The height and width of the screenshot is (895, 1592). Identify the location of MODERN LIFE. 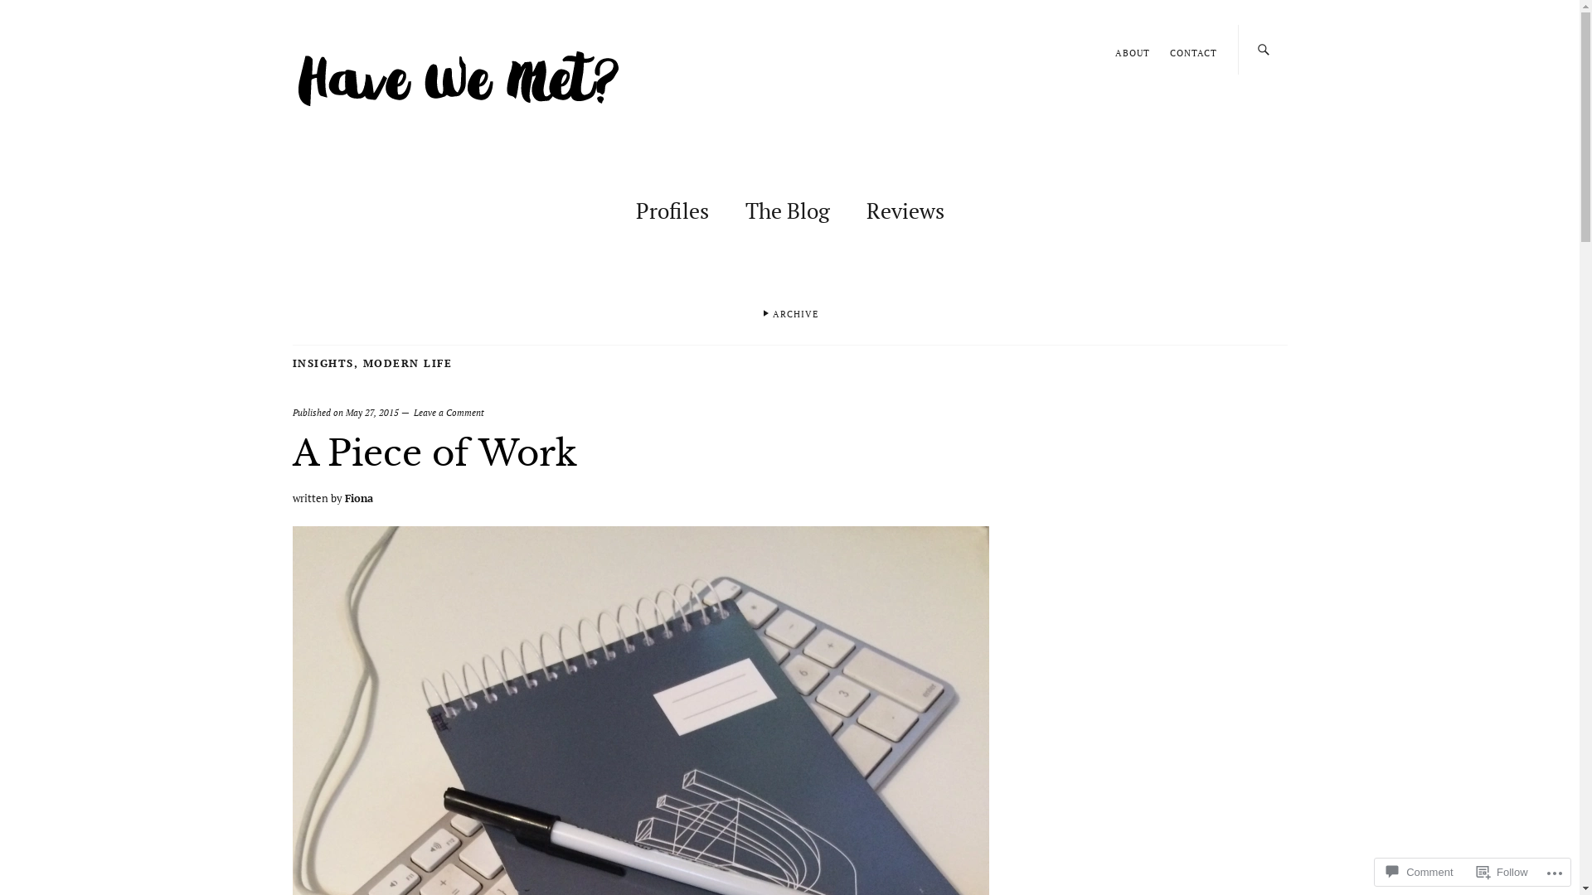
(408, 363).